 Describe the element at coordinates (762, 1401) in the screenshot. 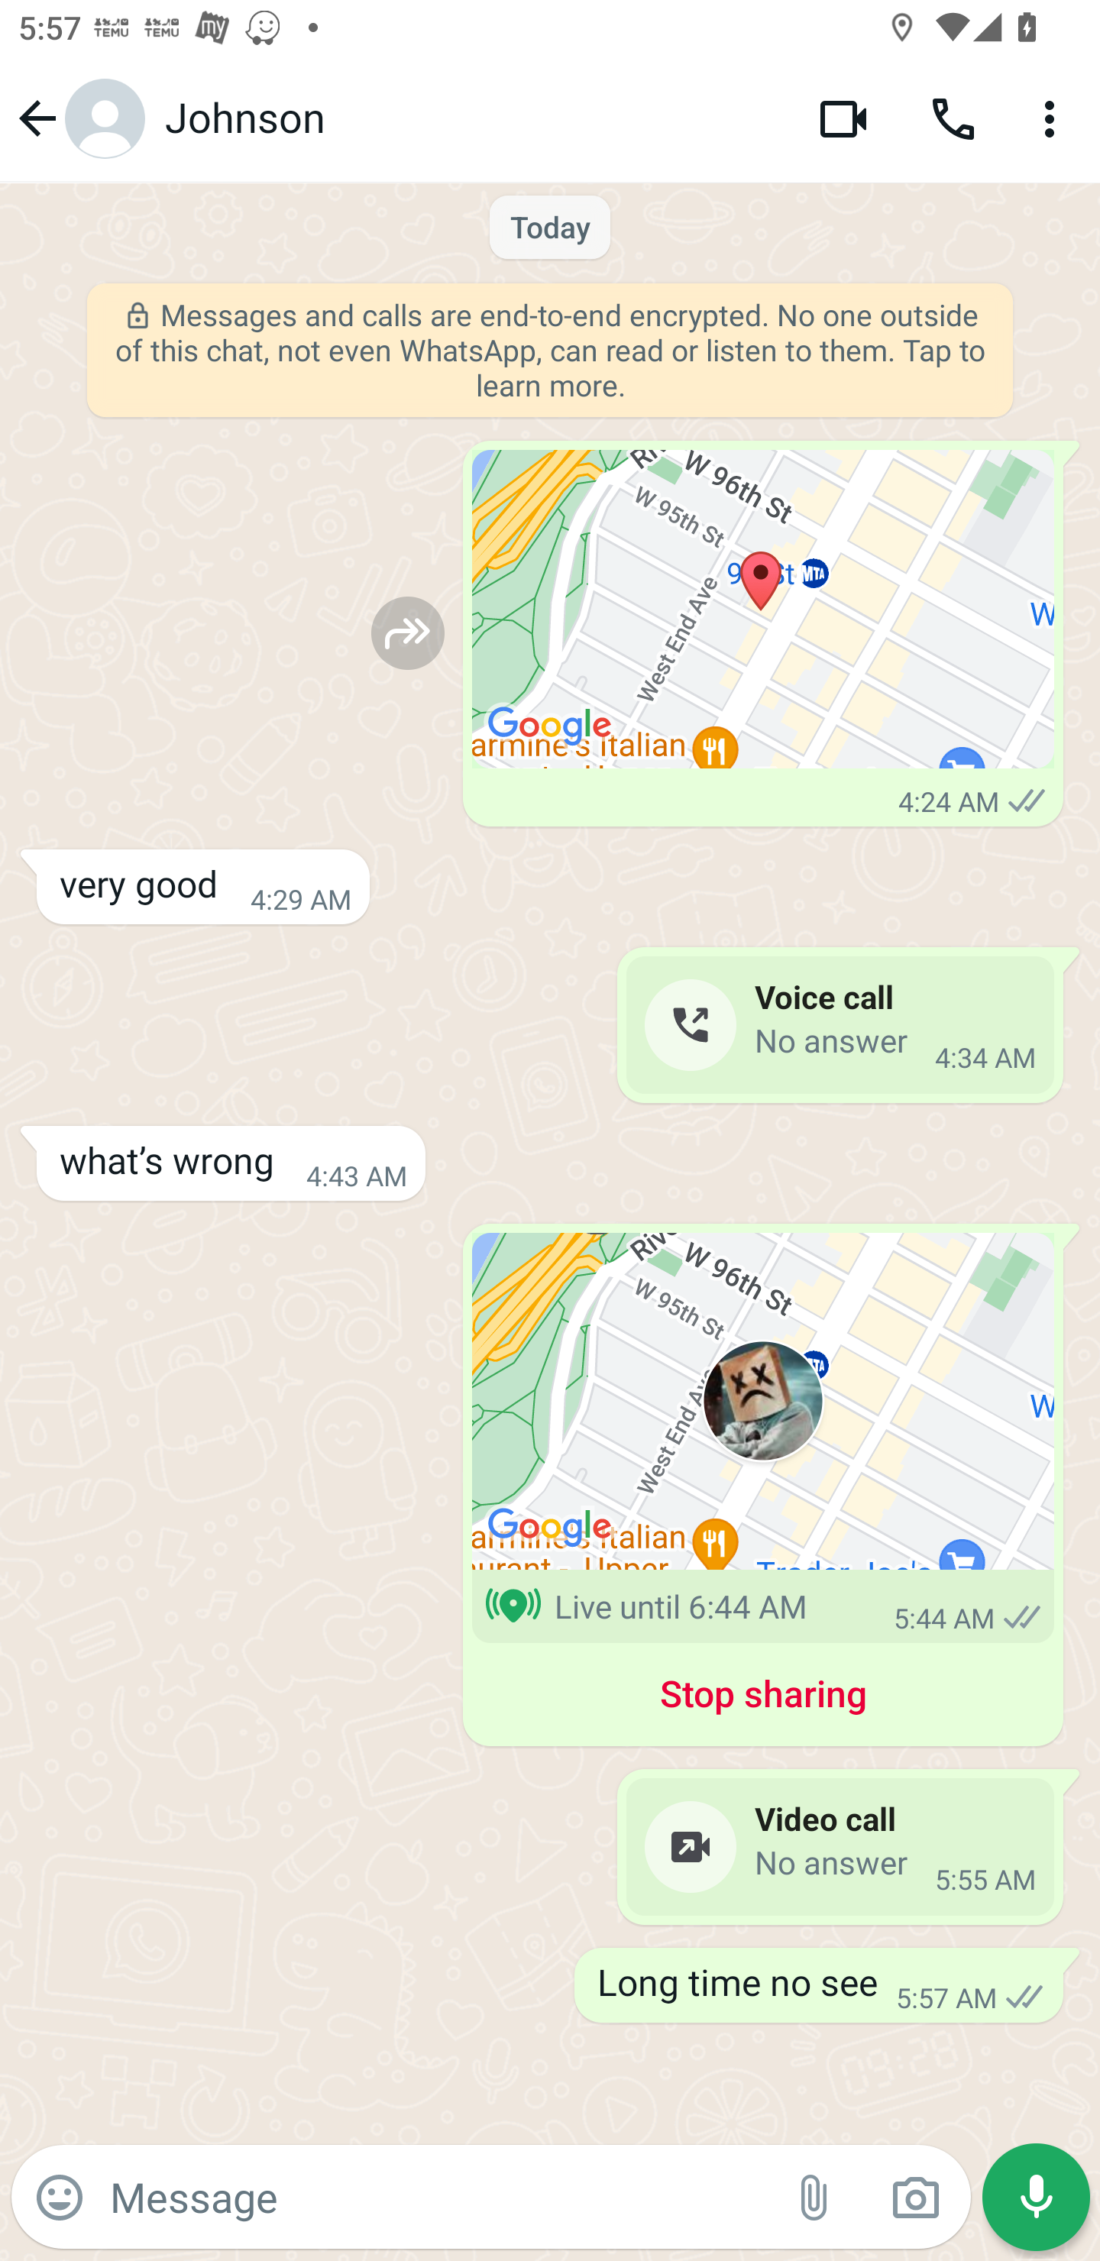

I see `Live location` at that location.